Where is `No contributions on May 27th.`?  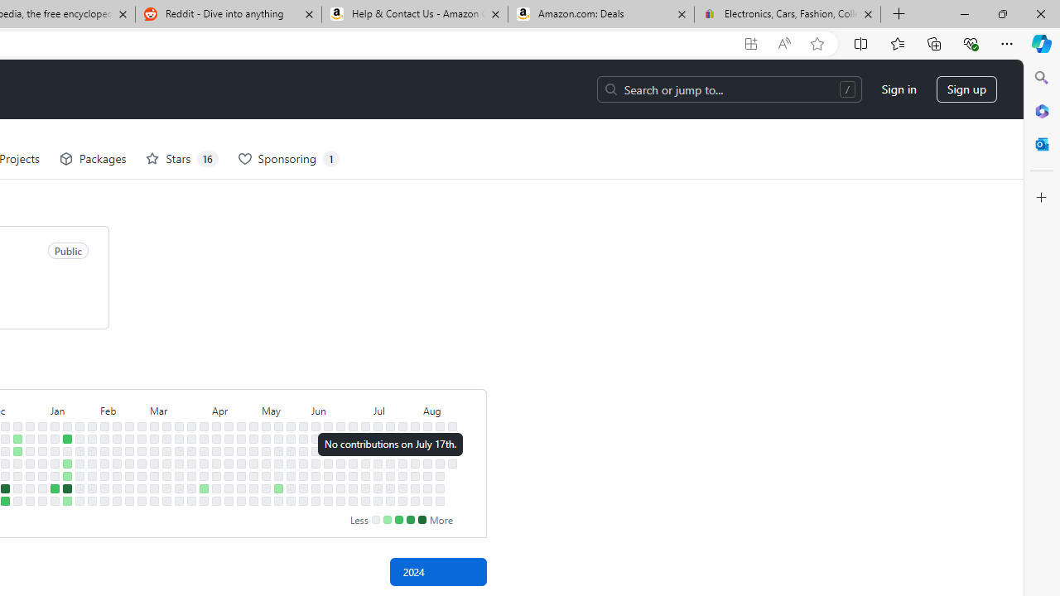
No contributions on May 27th. is located at coordinates (303, 439).